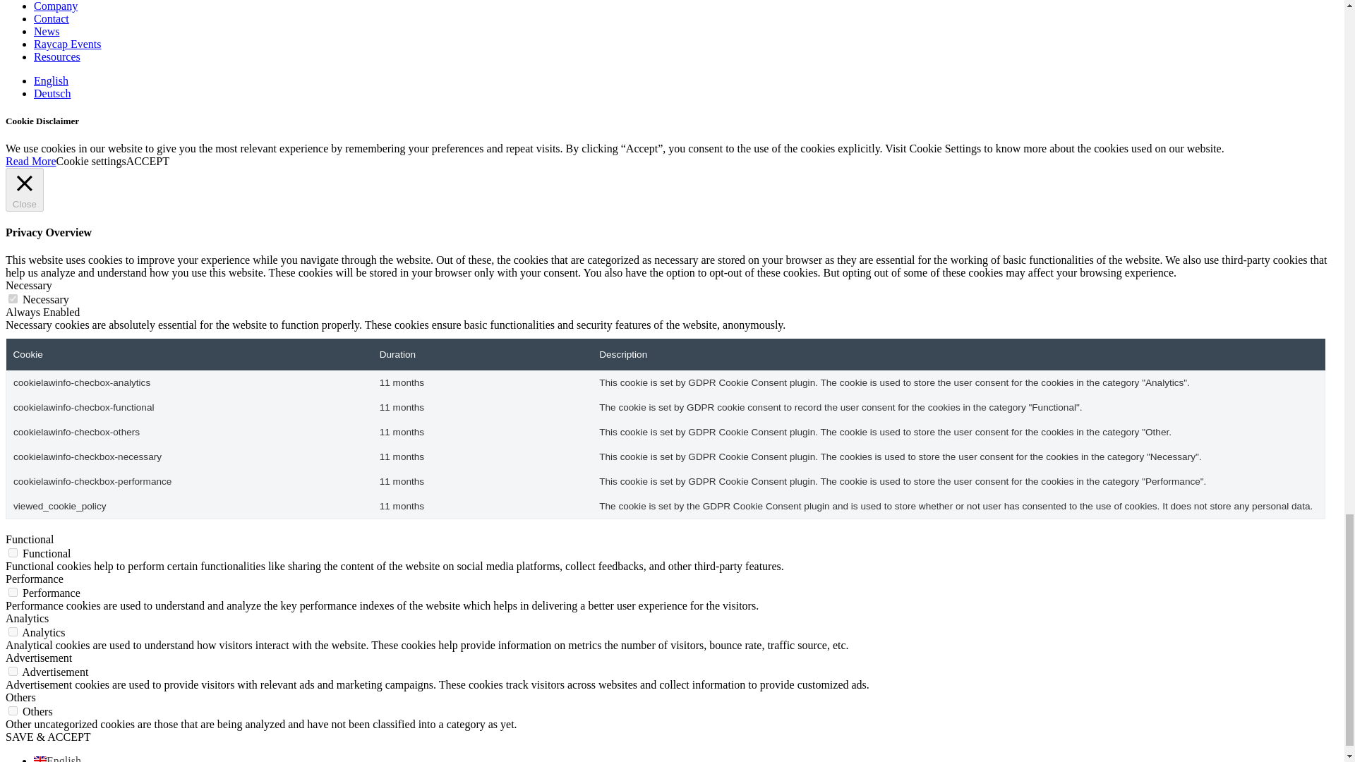 Image resolution: width=1355 pixels, height=762 pixels. What do you see at coordinates (13, 298) in the screenshot?
I see `on` at bounding box center [13, 298].